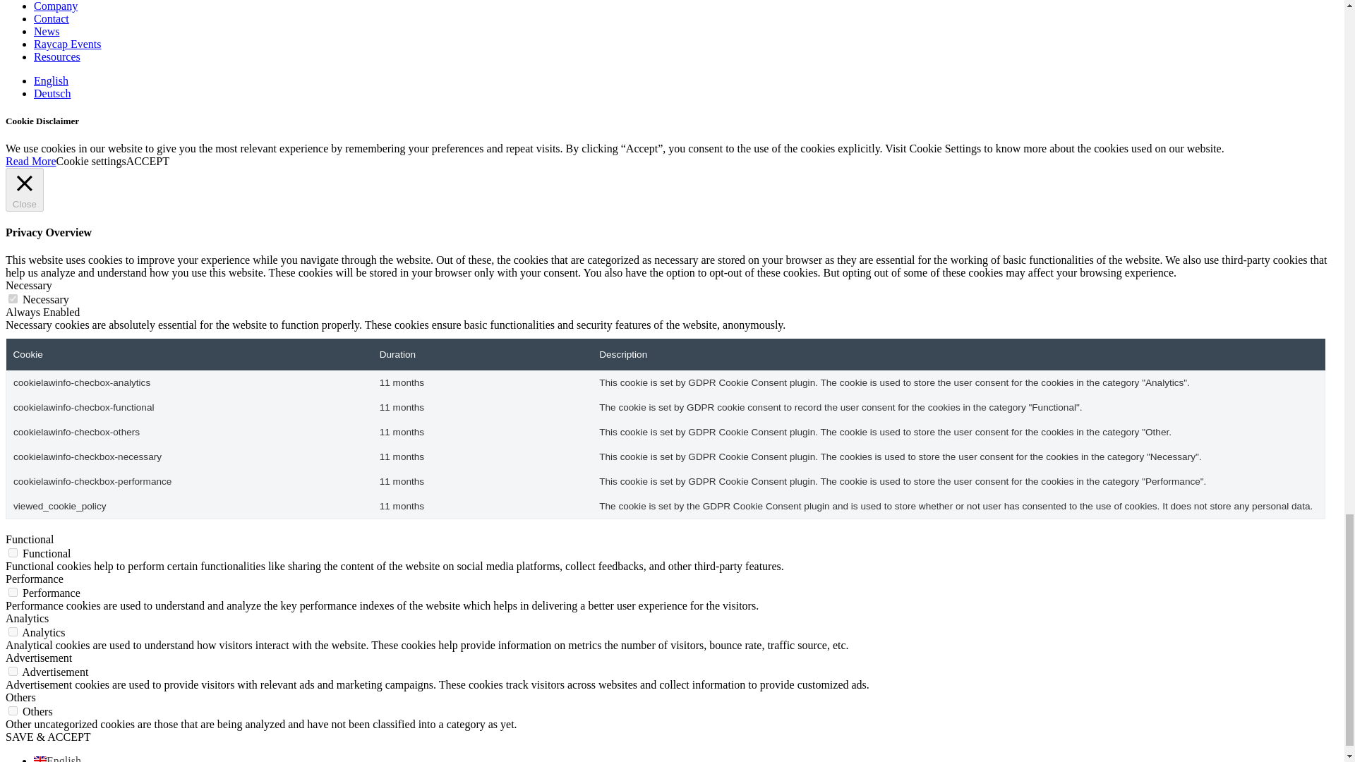 Image resolution: width=1355 pixels, height=762 pixels. What do you see at coordinates (13, 298) in the screenshot?
I see `on` at bounding box center [13, 298].